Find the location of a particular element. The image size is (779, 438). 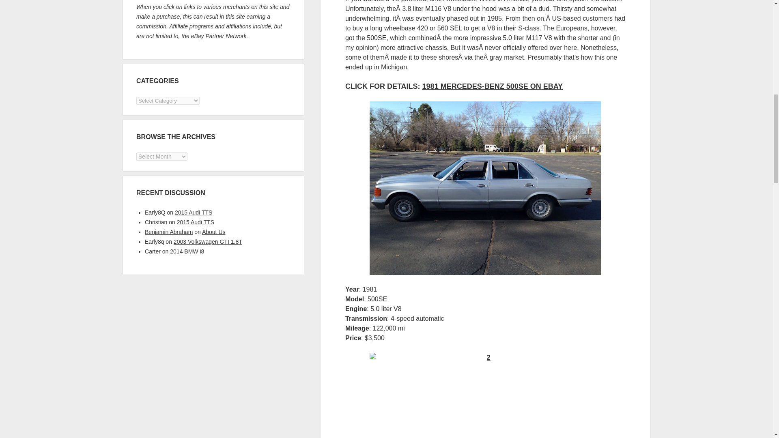

2015 Audi TTS is located at coordinates (196, 222).